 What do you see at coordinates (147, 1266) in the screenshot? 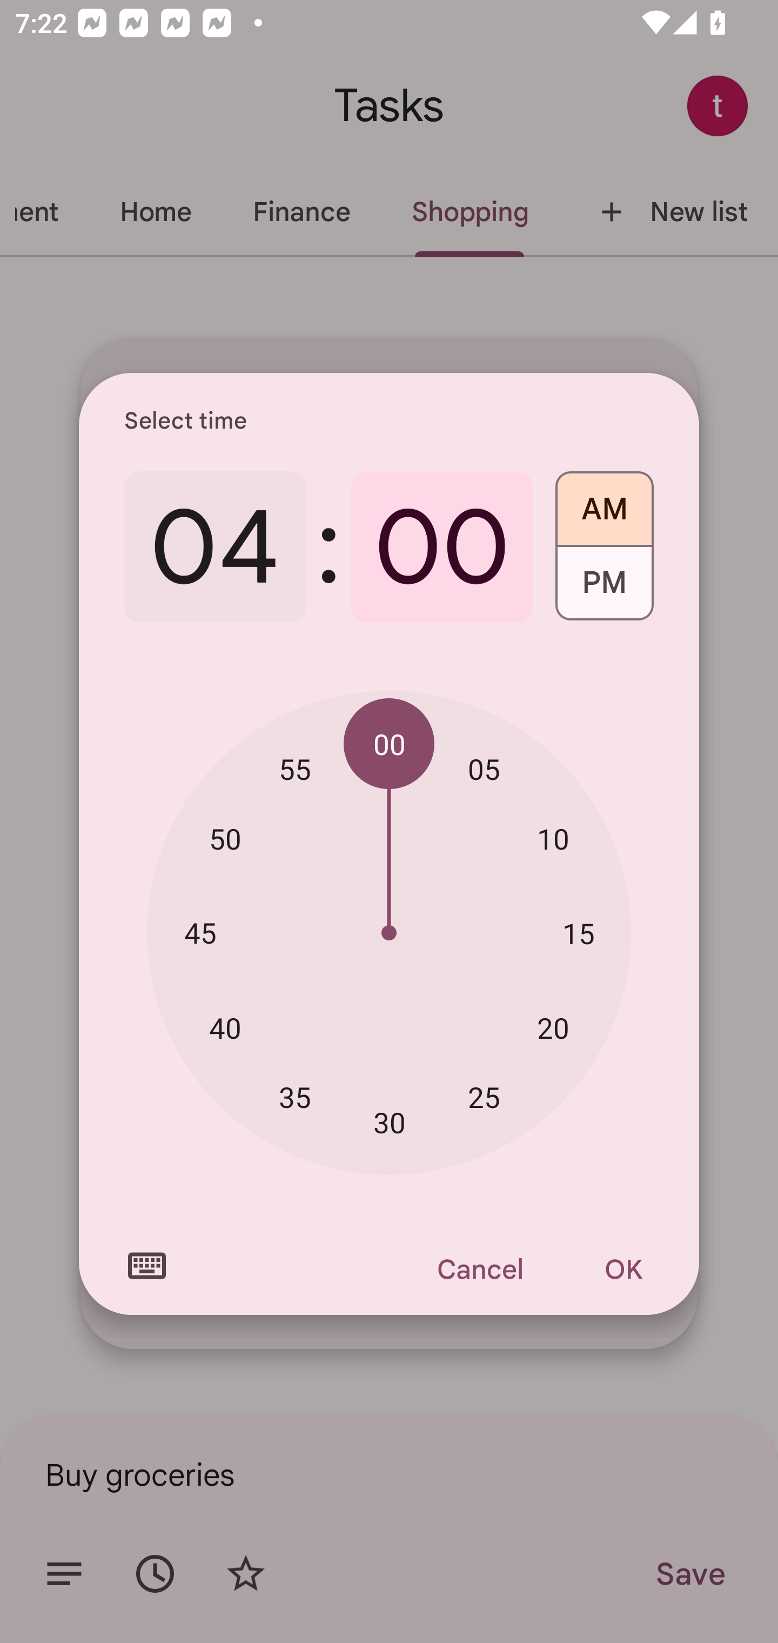
I see `Switch to text input mode for the time input.` at bounding box center [147, 1266].